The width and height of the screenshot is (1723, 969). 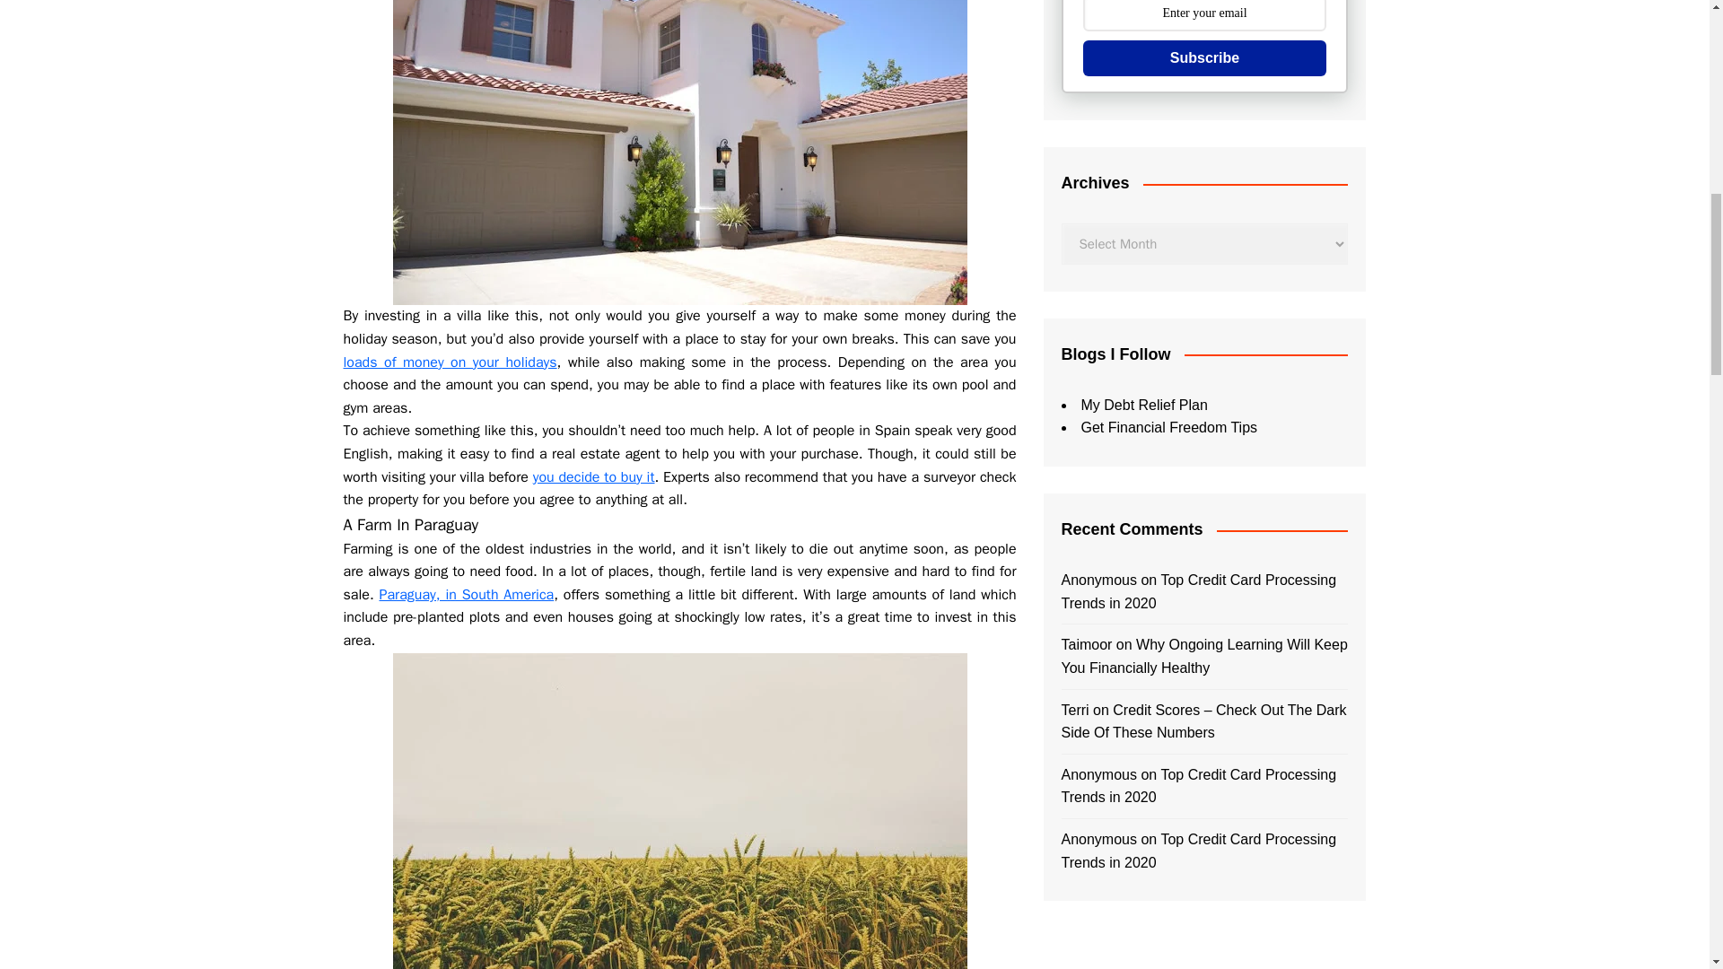 What do you see at coordinates (679, 811) in the screenshot?
I see `Exploring Investments In International Property` at bounding box center [679, 811].